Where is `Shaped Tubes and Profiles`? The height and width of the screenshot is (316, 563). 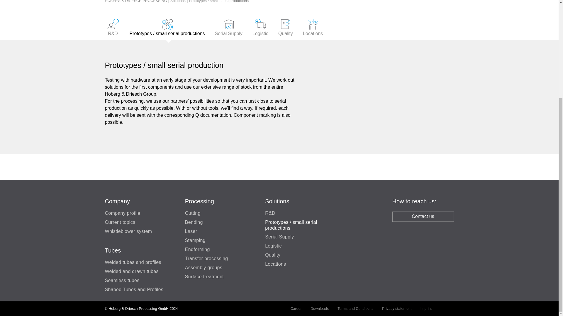 Shaped Tubes and Profiles is located at coordinates (134, 289).